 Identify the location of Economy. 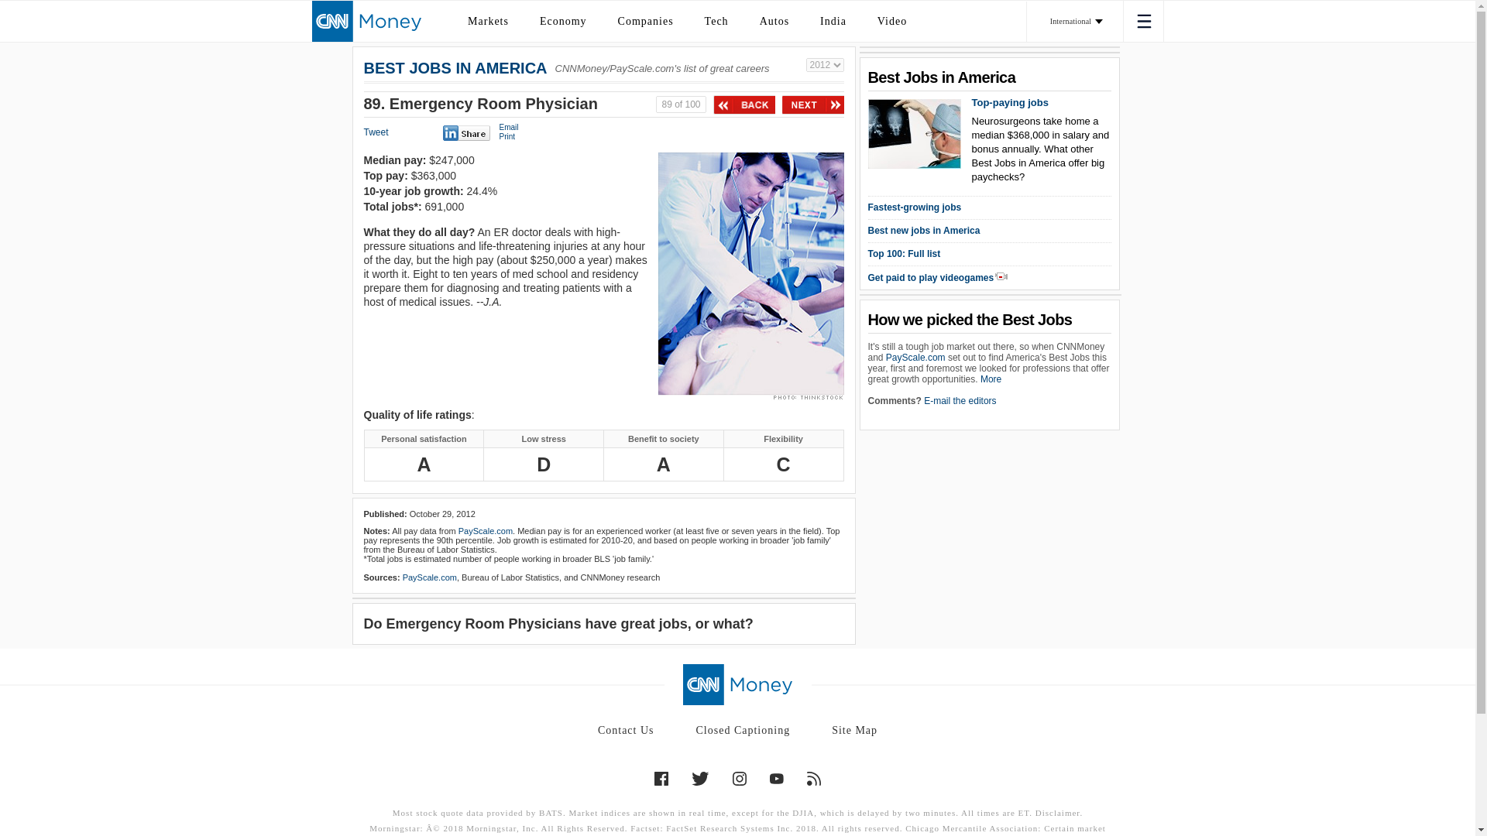
(563, 20).